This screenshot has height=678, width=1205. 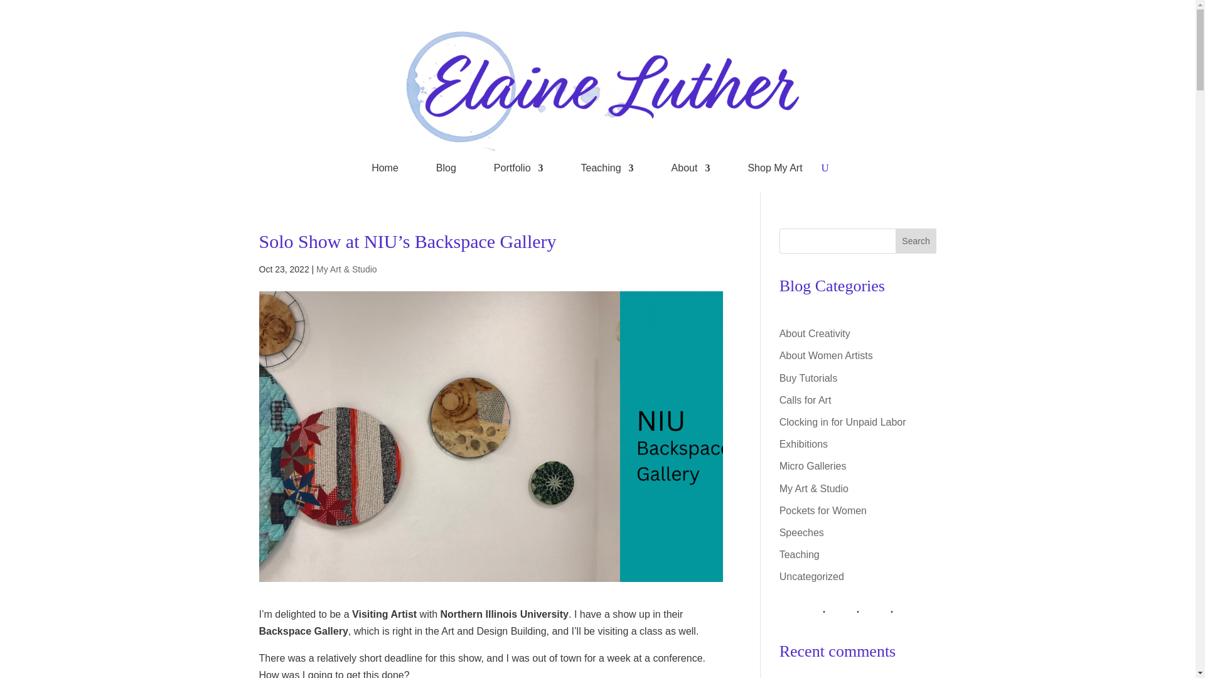 I want to click on Search, so click(x=916, y=240).